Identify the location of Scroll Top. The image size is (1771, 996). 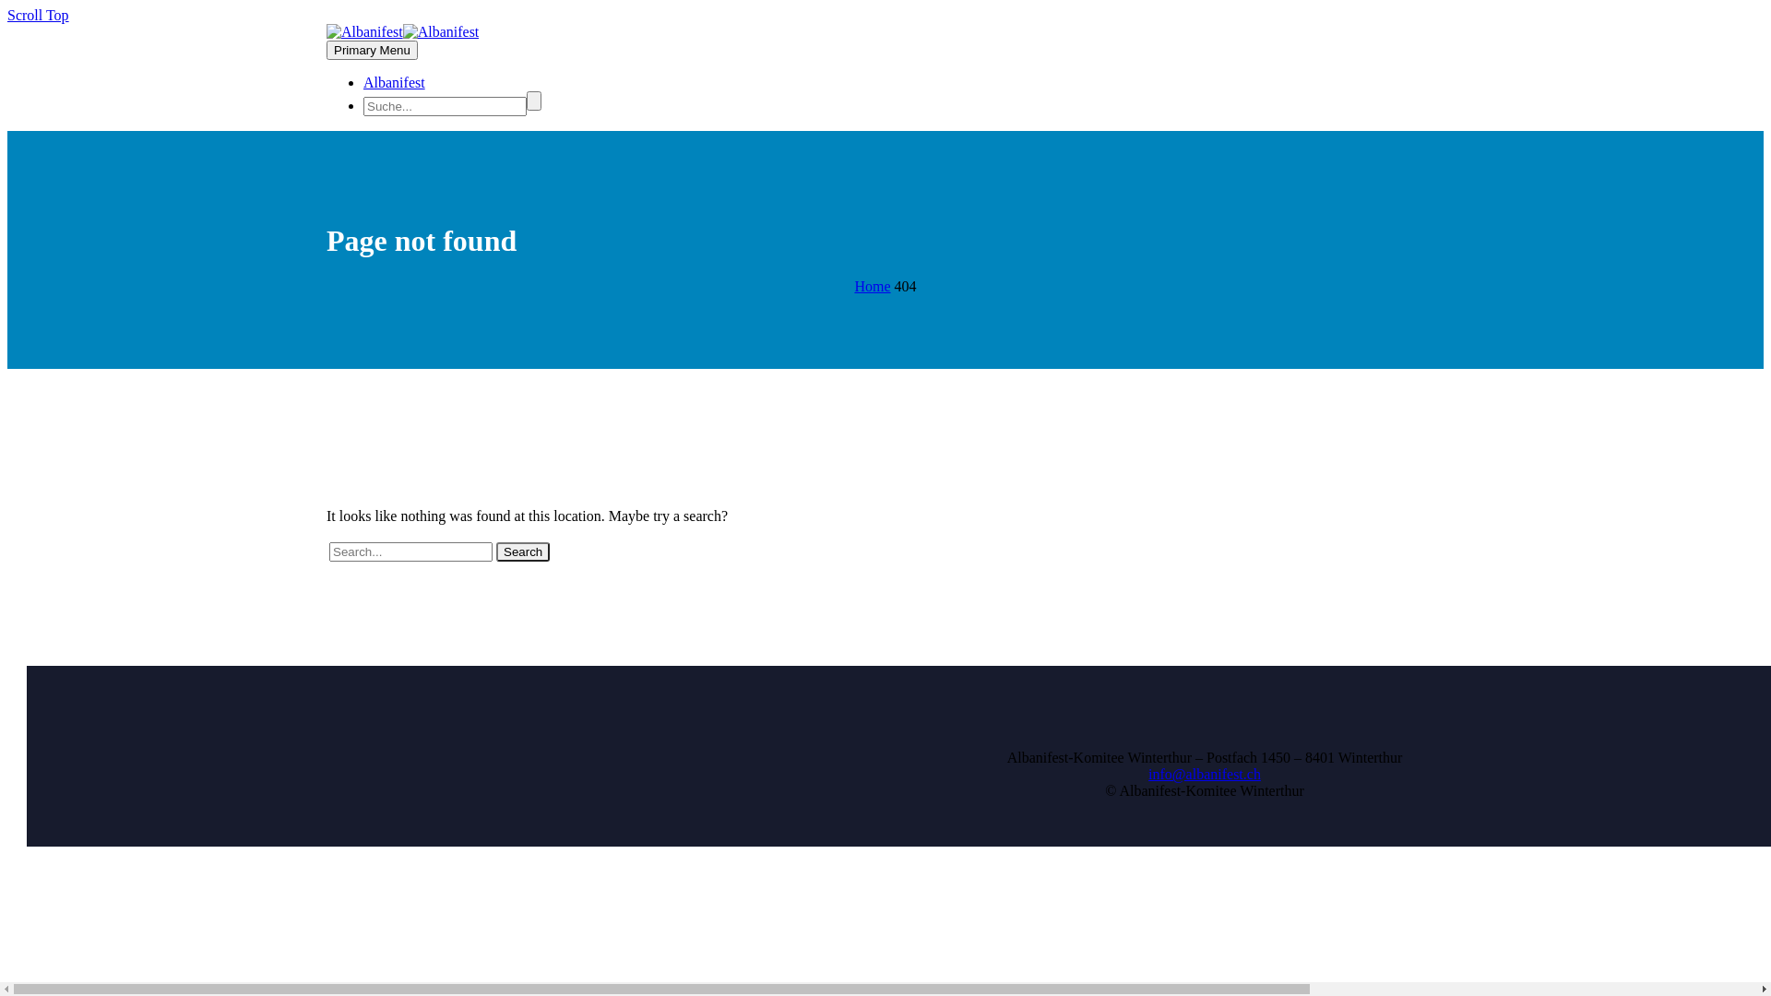
(39, 15).